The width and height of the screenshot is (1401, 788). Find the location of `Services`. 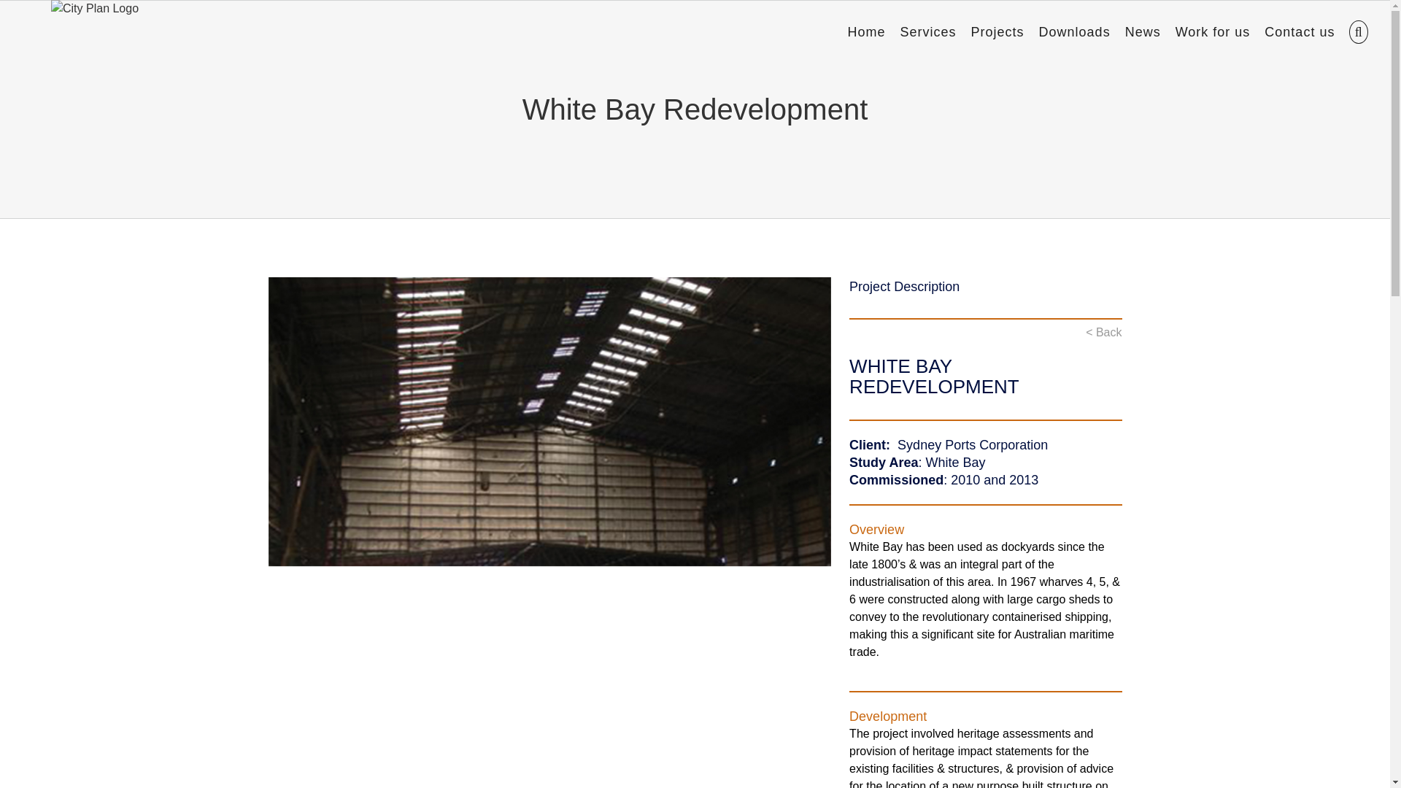

Services is located at coordinates (928, 31).